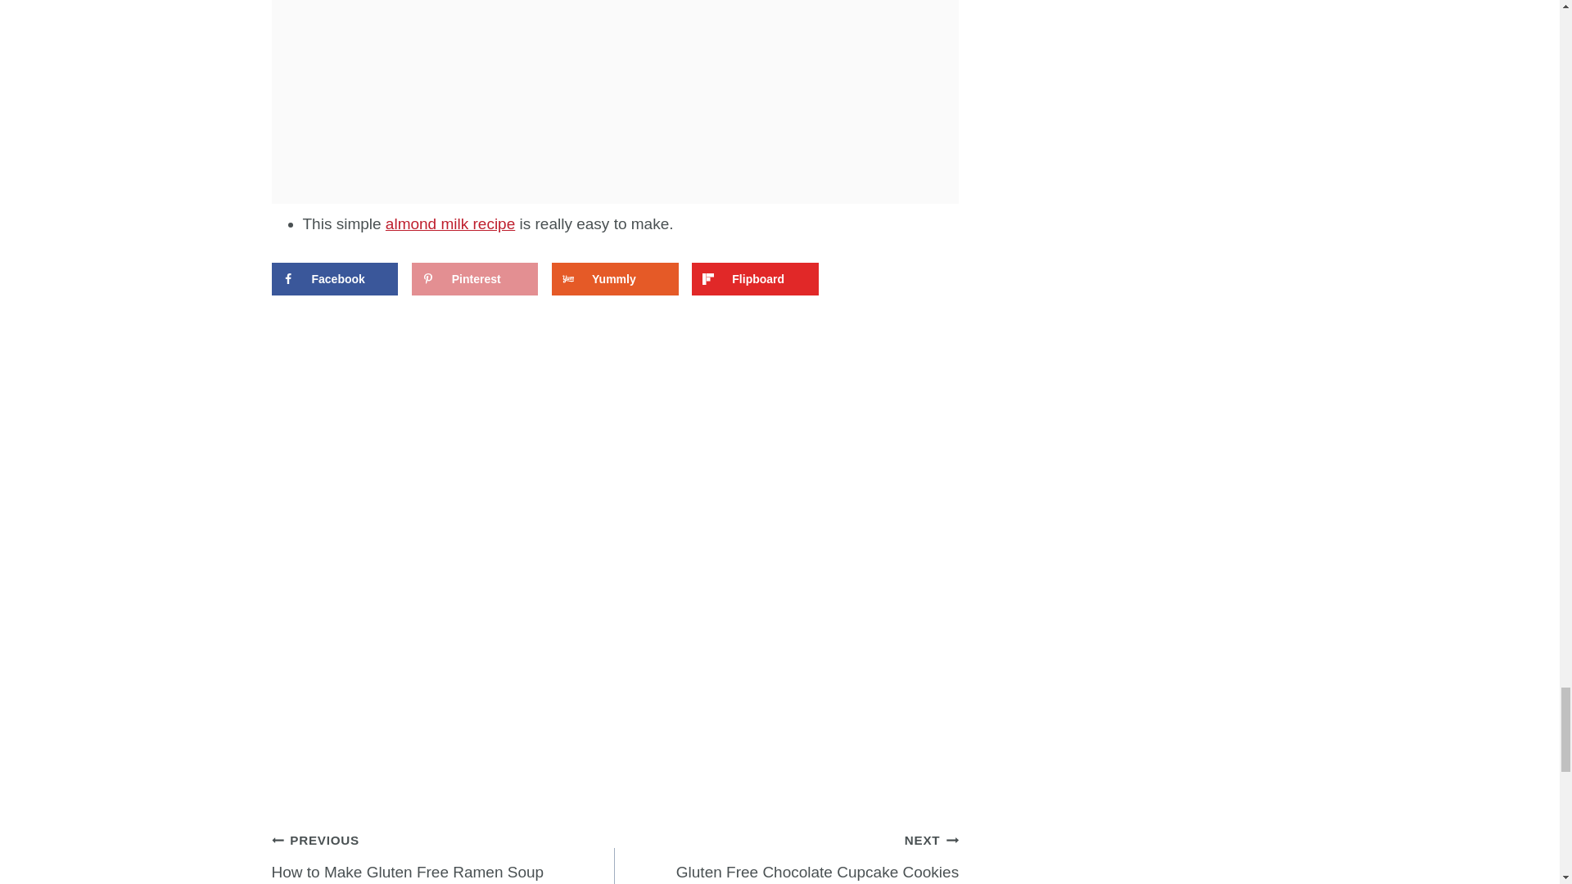 The height and width of the screenshot is (884, 1572). What do you see at coordinates (754, 278) in the screenshot?
I see `Share on Flipboard` at bounding box center [754, 278].